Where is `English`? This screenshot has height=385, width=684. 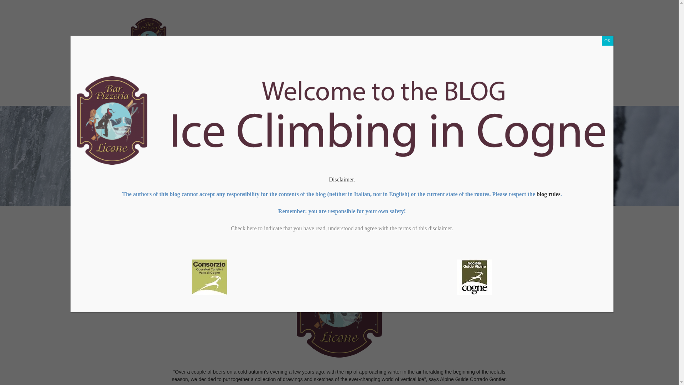
English is located at coordinates (514, 83).